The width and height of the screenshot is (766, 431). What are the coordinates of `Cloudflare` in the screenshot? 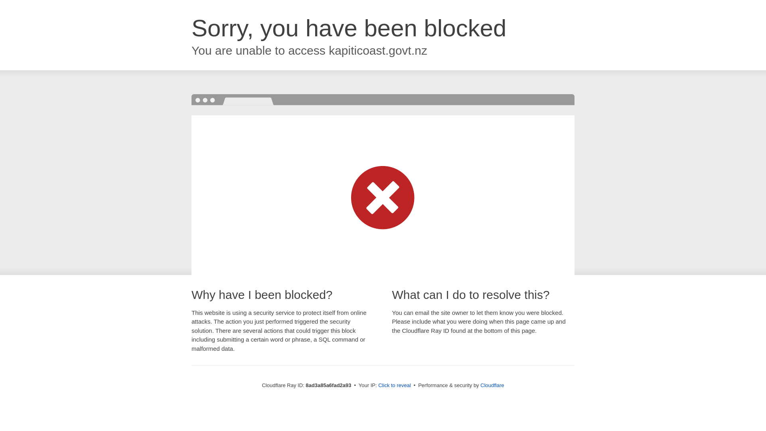 It's located at (492, 385).